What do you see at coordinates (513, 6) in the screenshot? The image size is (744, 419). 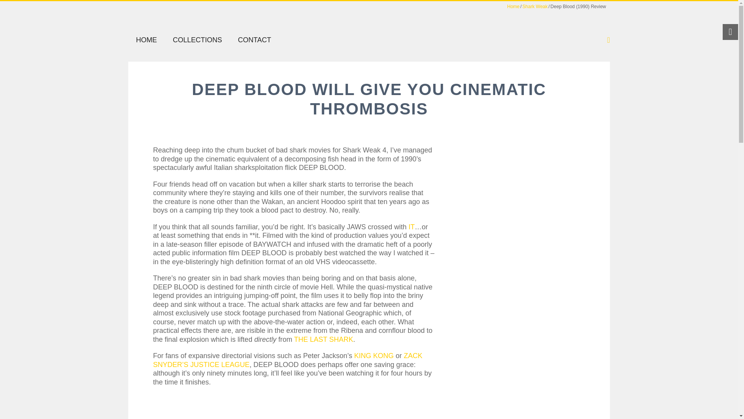 I see `Home` at bounding box center [513, 6].